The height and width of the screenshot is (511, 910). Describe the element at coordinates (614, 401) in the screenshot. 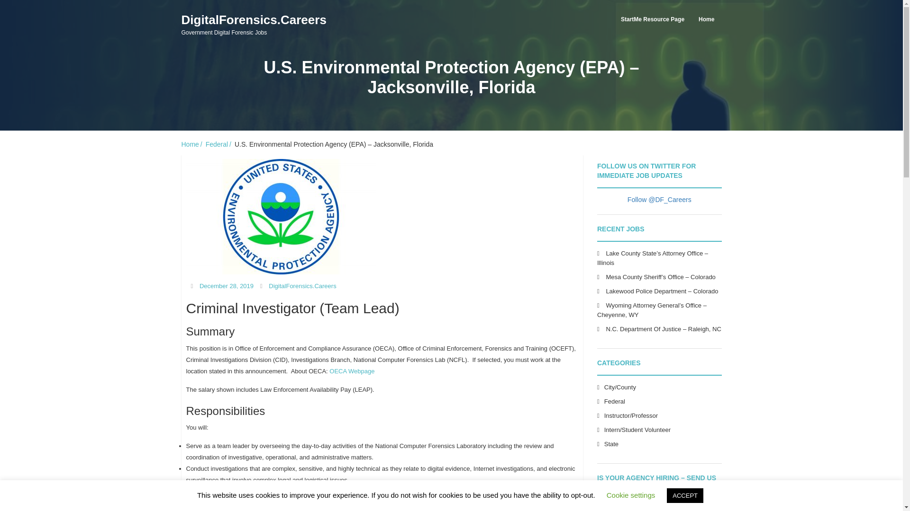

I see `Cookie settings` at that location.